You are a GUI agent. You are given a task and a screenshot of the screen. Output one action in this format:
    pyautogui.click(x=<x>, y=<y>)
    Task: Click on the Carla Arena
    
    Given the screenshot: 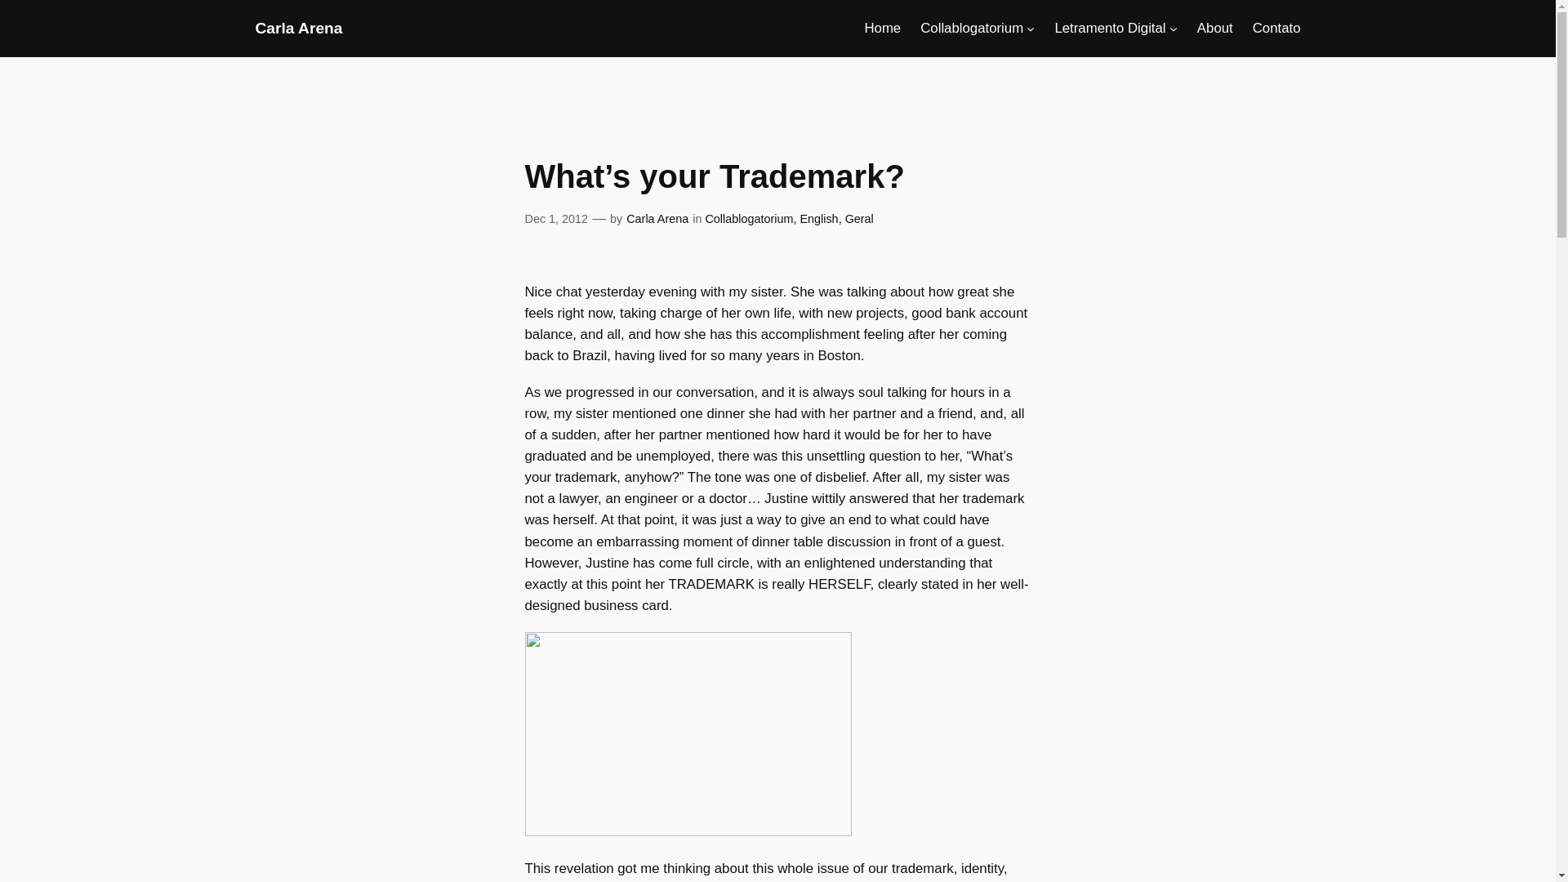 What is the action you would take?
    pyautogui.click(x=657, y=219)
    